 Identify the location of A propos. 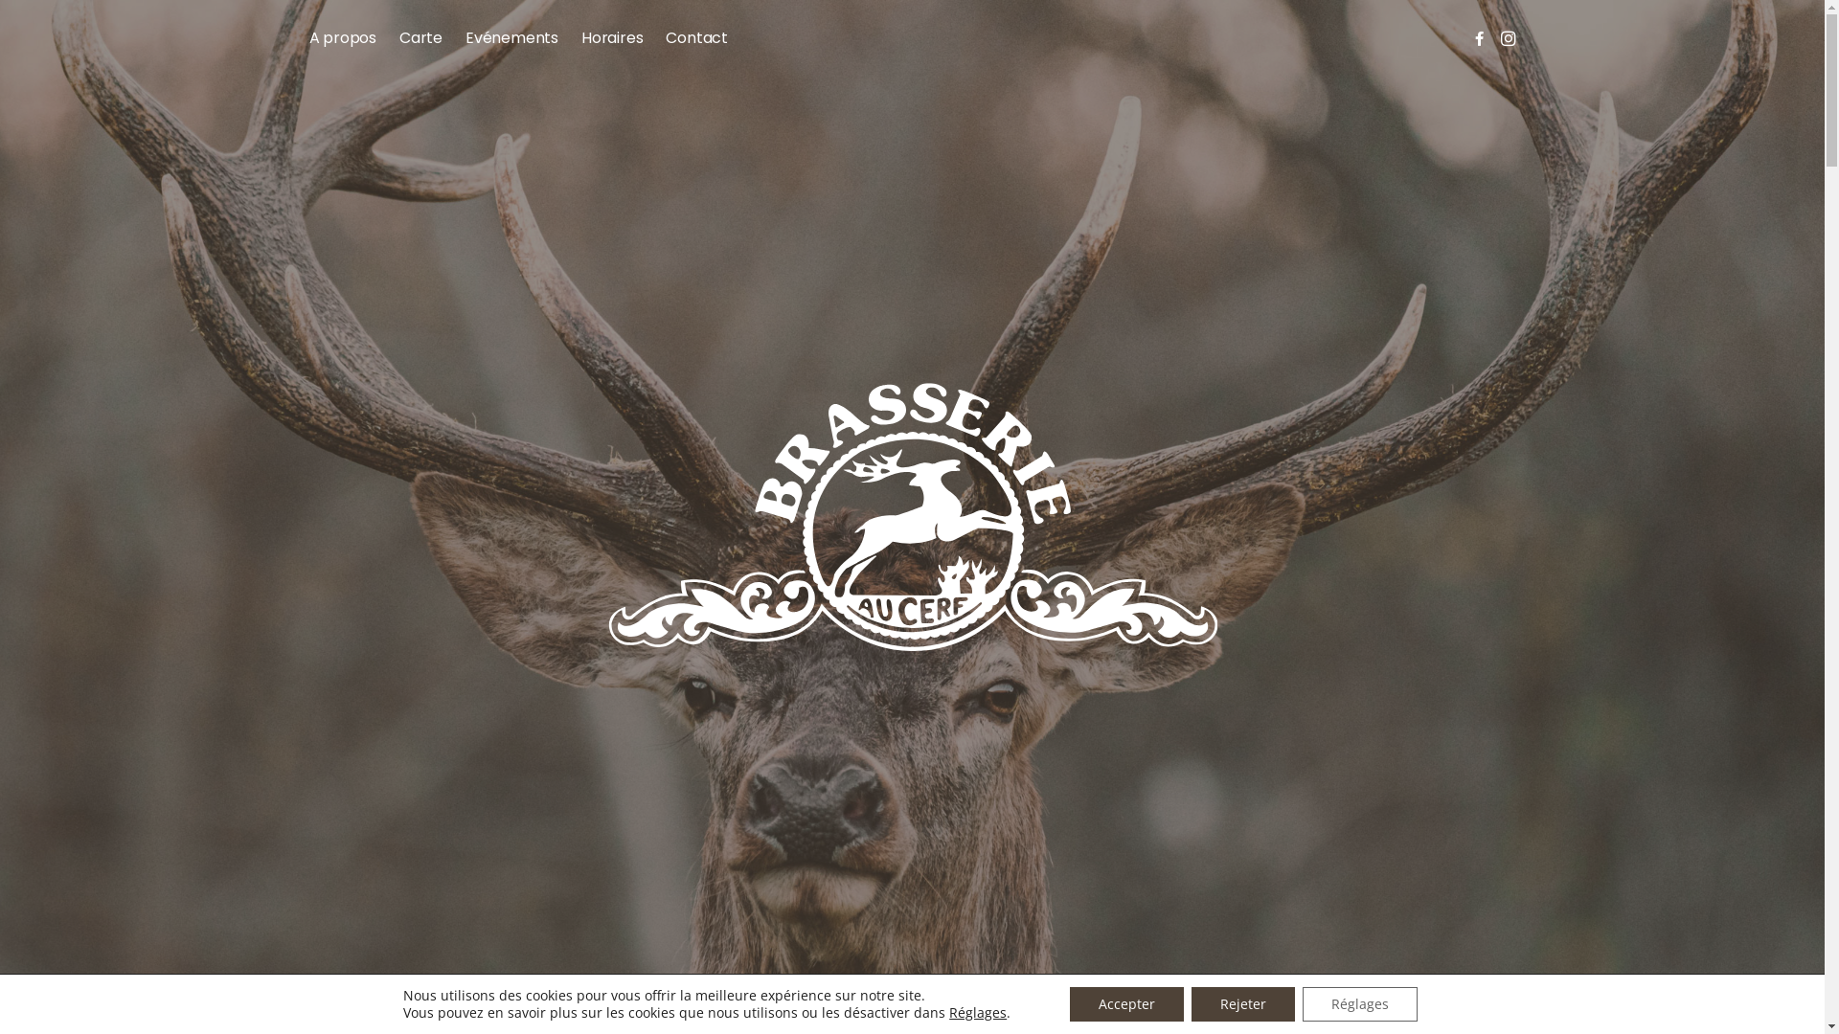
(342, 38).